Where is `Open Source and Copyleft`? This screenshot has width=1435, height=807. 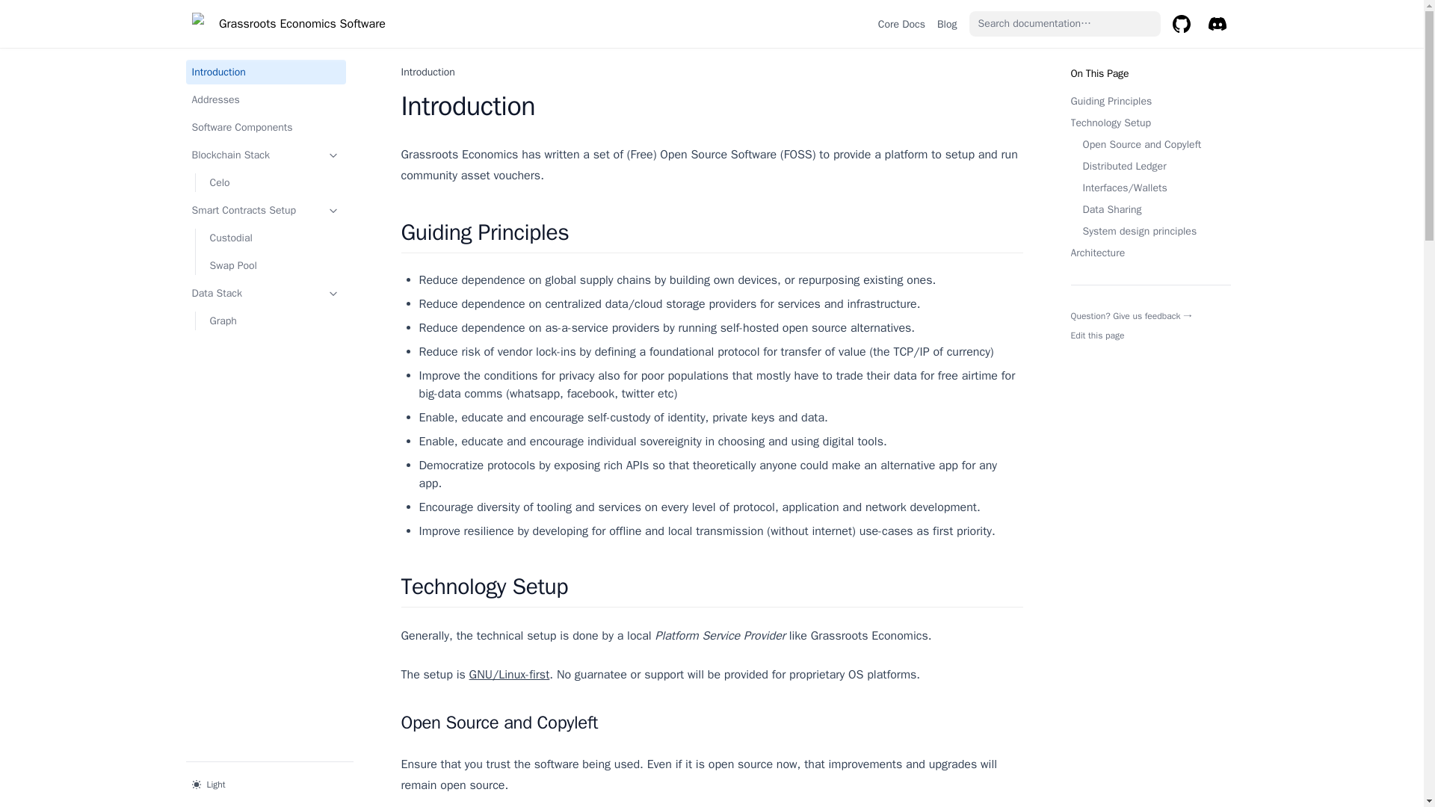 Open Source and Copyleft is located at coordinates (1149, 144).